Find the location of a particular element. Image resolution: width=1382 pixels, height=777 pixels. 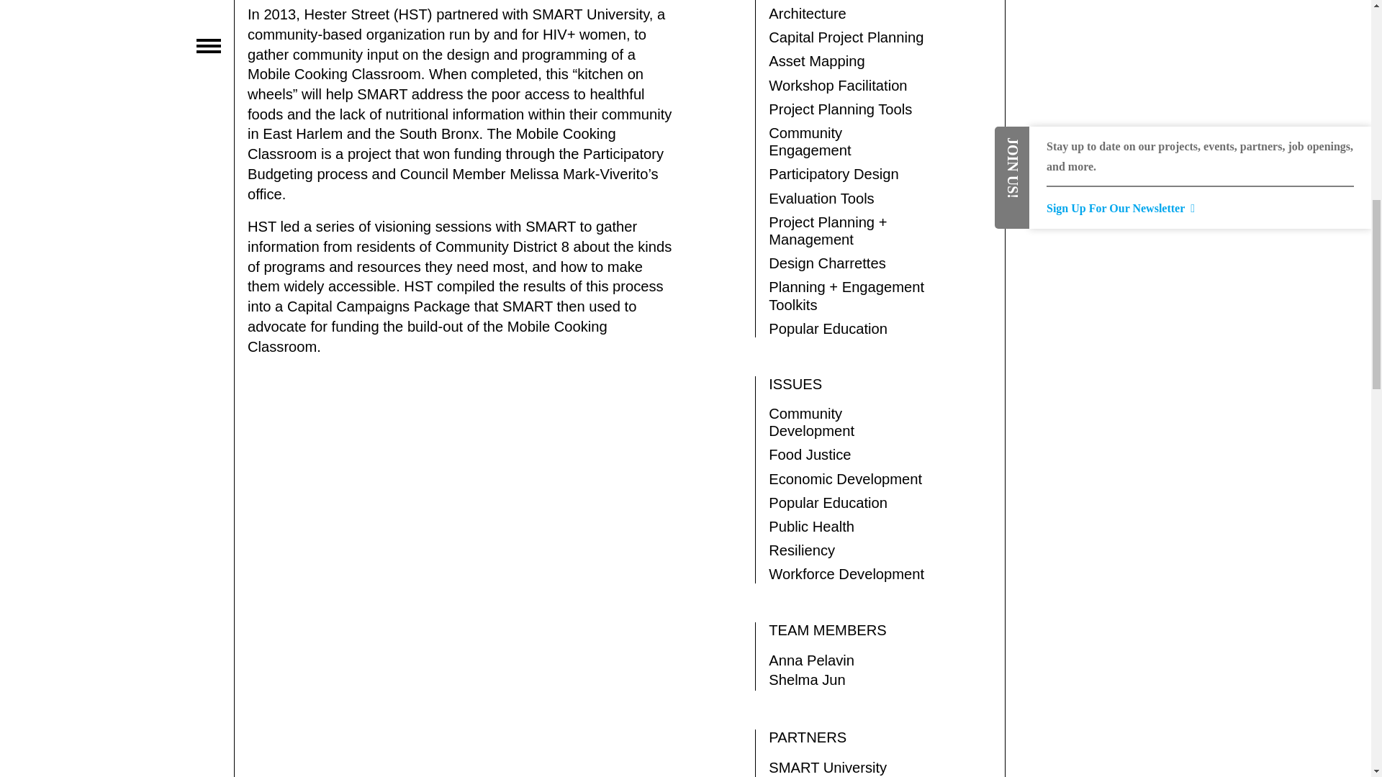

See projects tagged Economic Development is located at coordinates (848, 479).